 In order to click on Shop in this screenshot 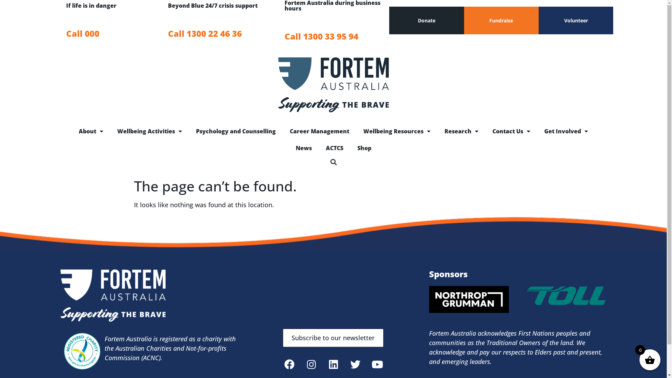, I will do `click(364, 148)`.